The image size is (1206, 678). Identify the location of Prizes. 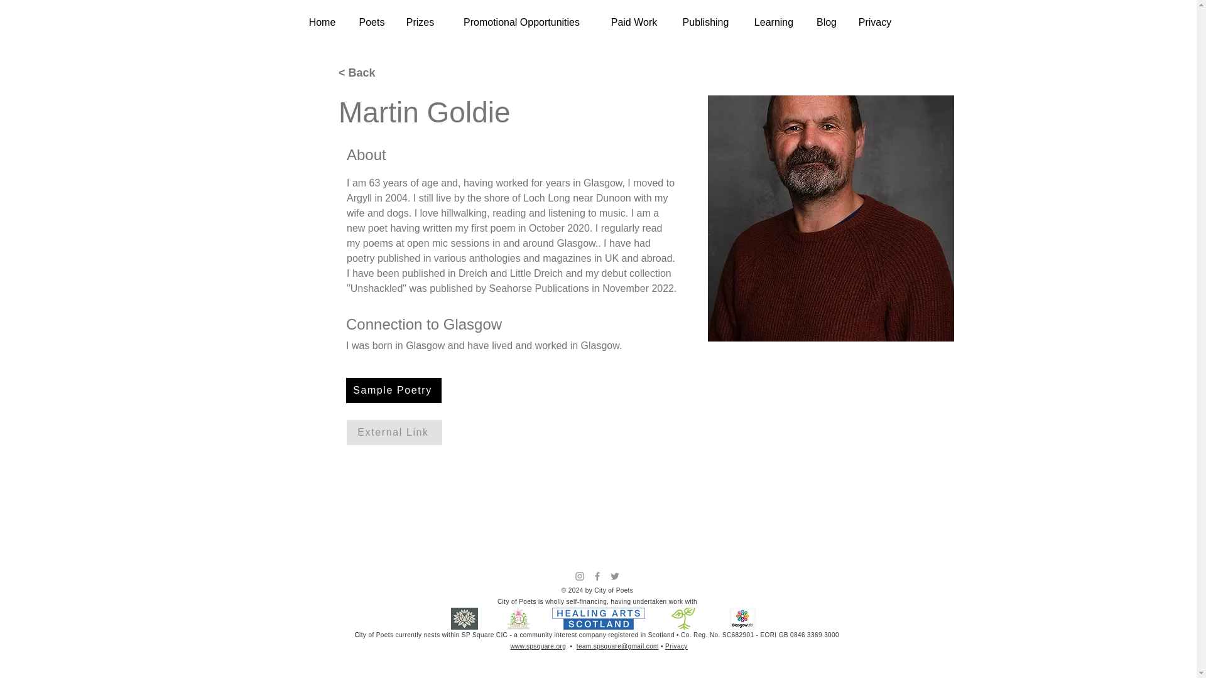
(420, 22).